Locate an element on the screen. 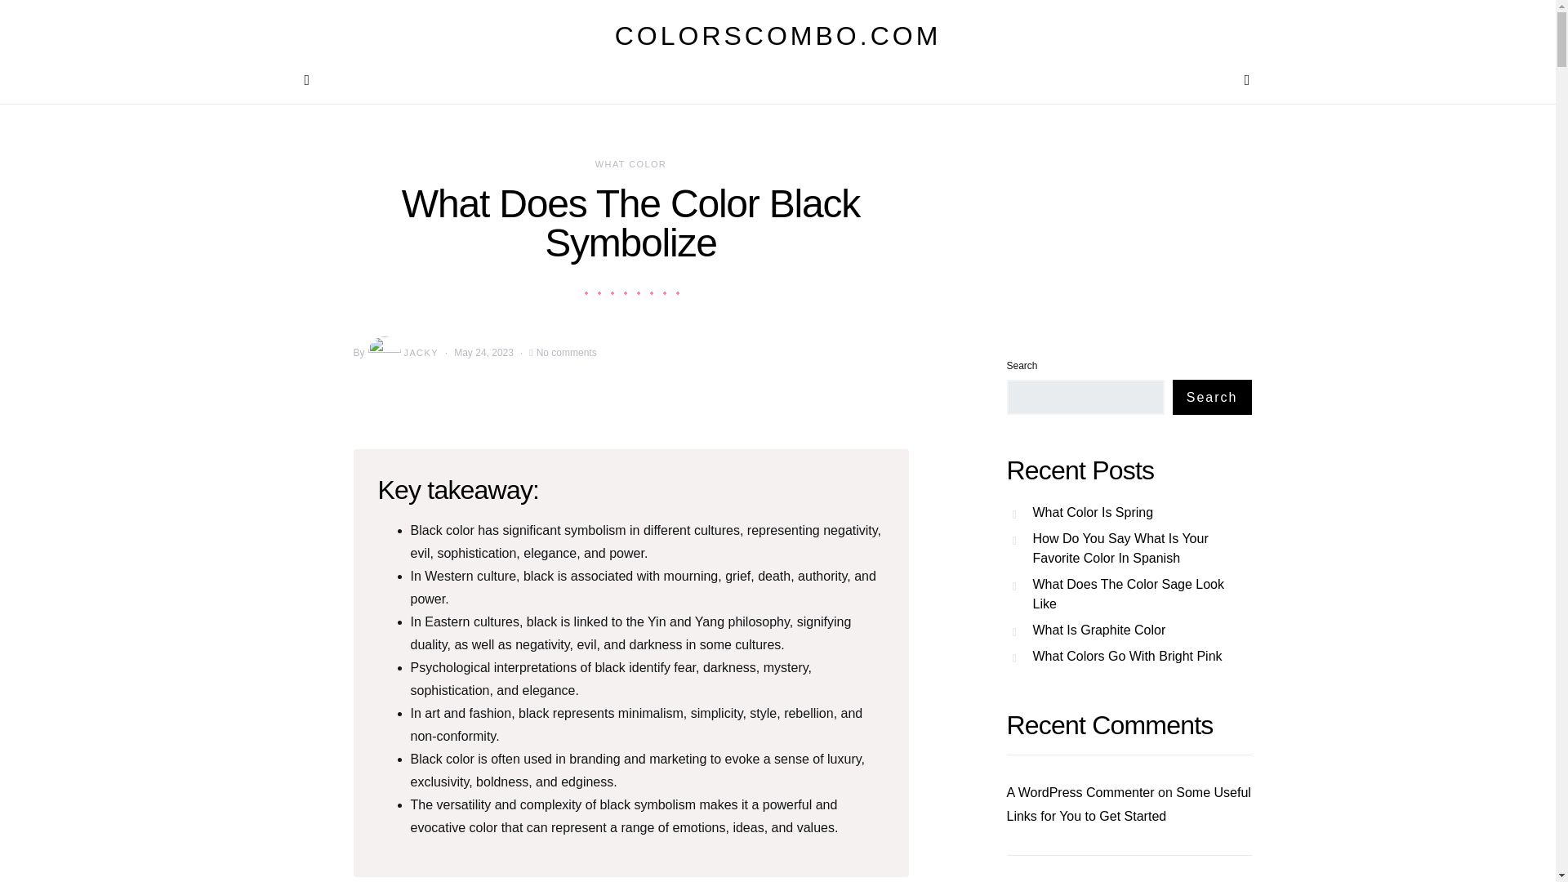 The image size is (1568, 882). View all posts by Jacky is located at coordinates (402, 353).